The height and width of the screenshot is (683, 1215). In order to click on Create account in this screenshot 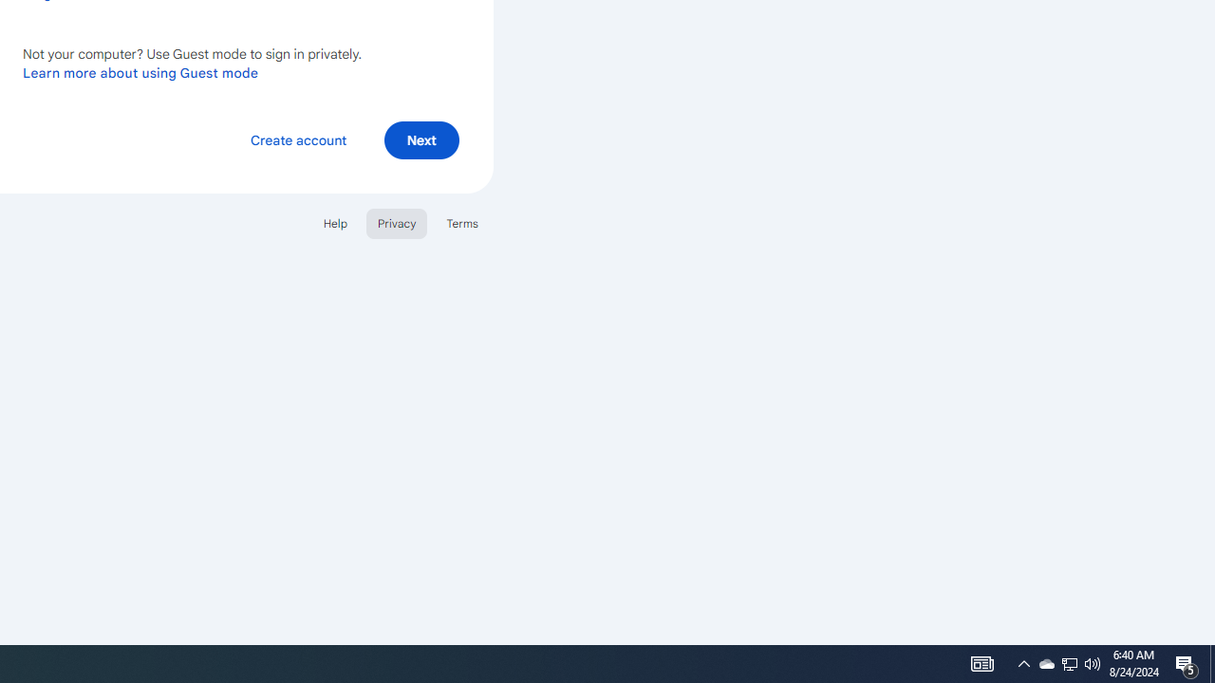, I will do `click(298, 138)`.